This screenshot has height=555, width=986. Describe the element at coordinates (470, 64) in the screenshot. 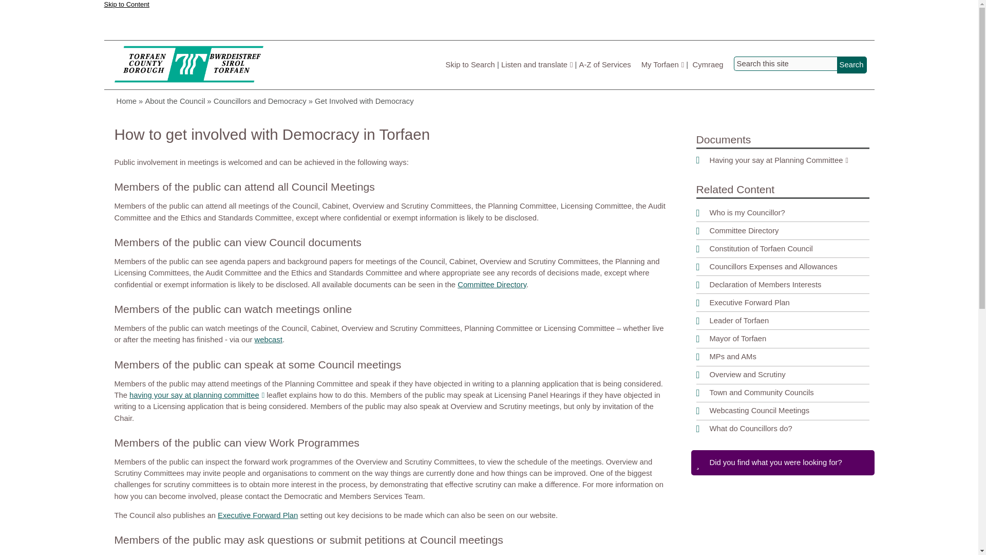

I see `Skip to Search` at that location.